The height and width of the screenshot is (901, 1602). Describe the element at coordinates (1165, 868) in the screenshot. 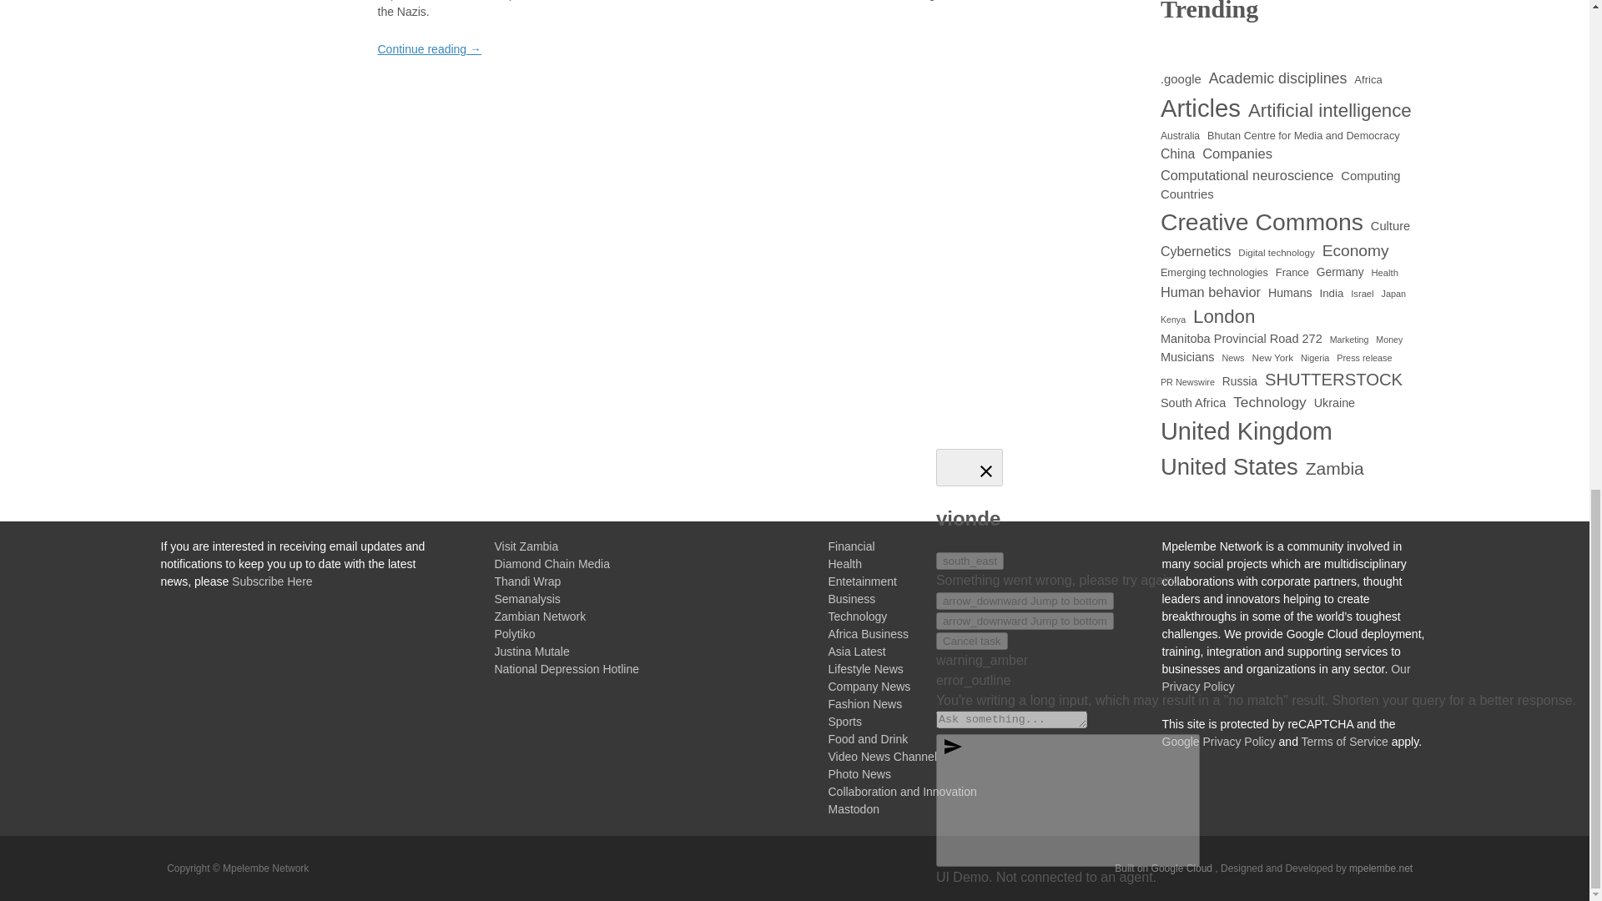

I see `Semantic Personal Publishing Platform` at that location.